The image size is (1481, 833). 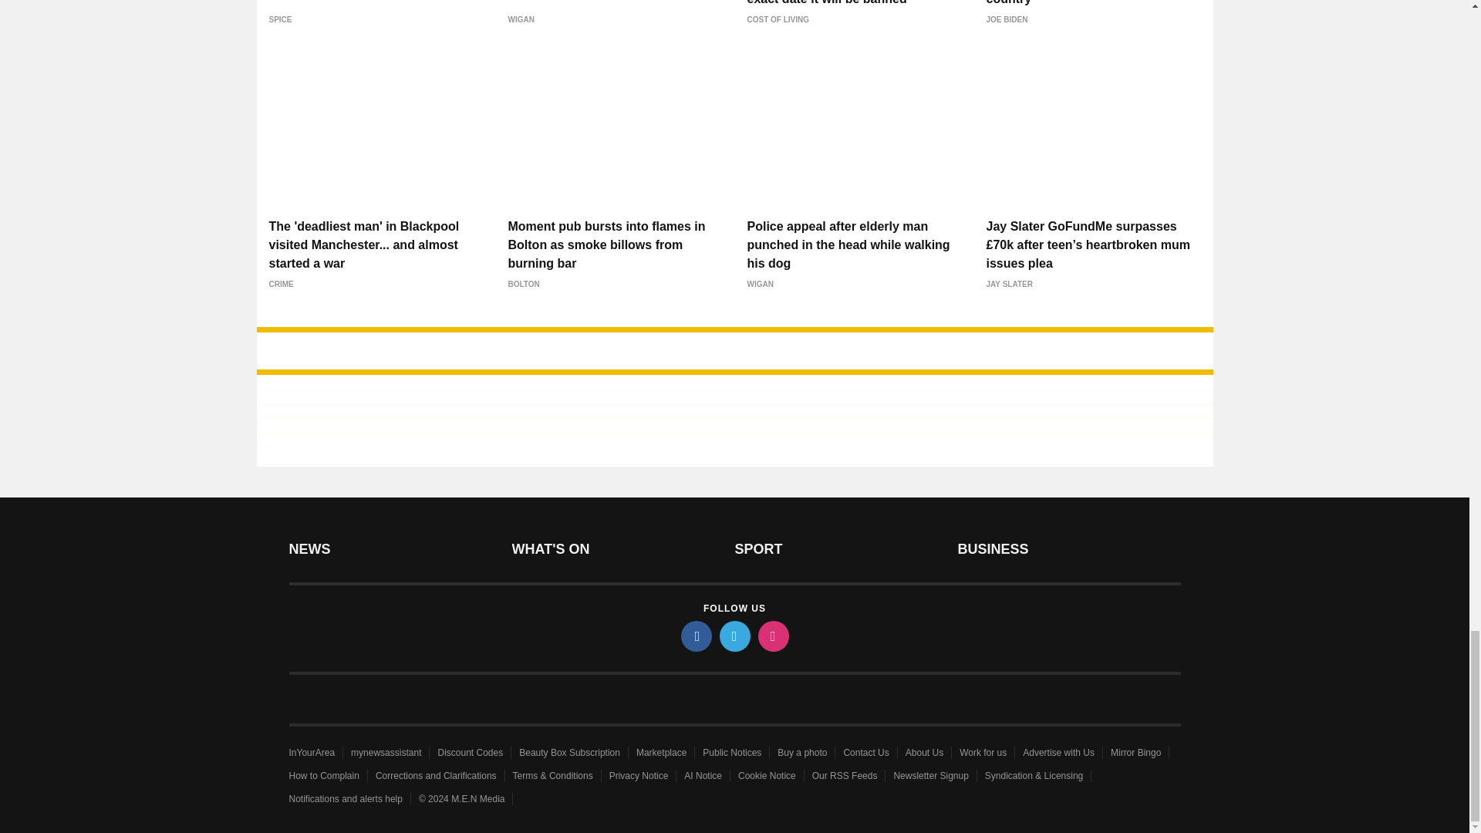 What do you see at coordinates (695, 636) in the screenshot?
I see `facebook` at bounding box center [695, 636].